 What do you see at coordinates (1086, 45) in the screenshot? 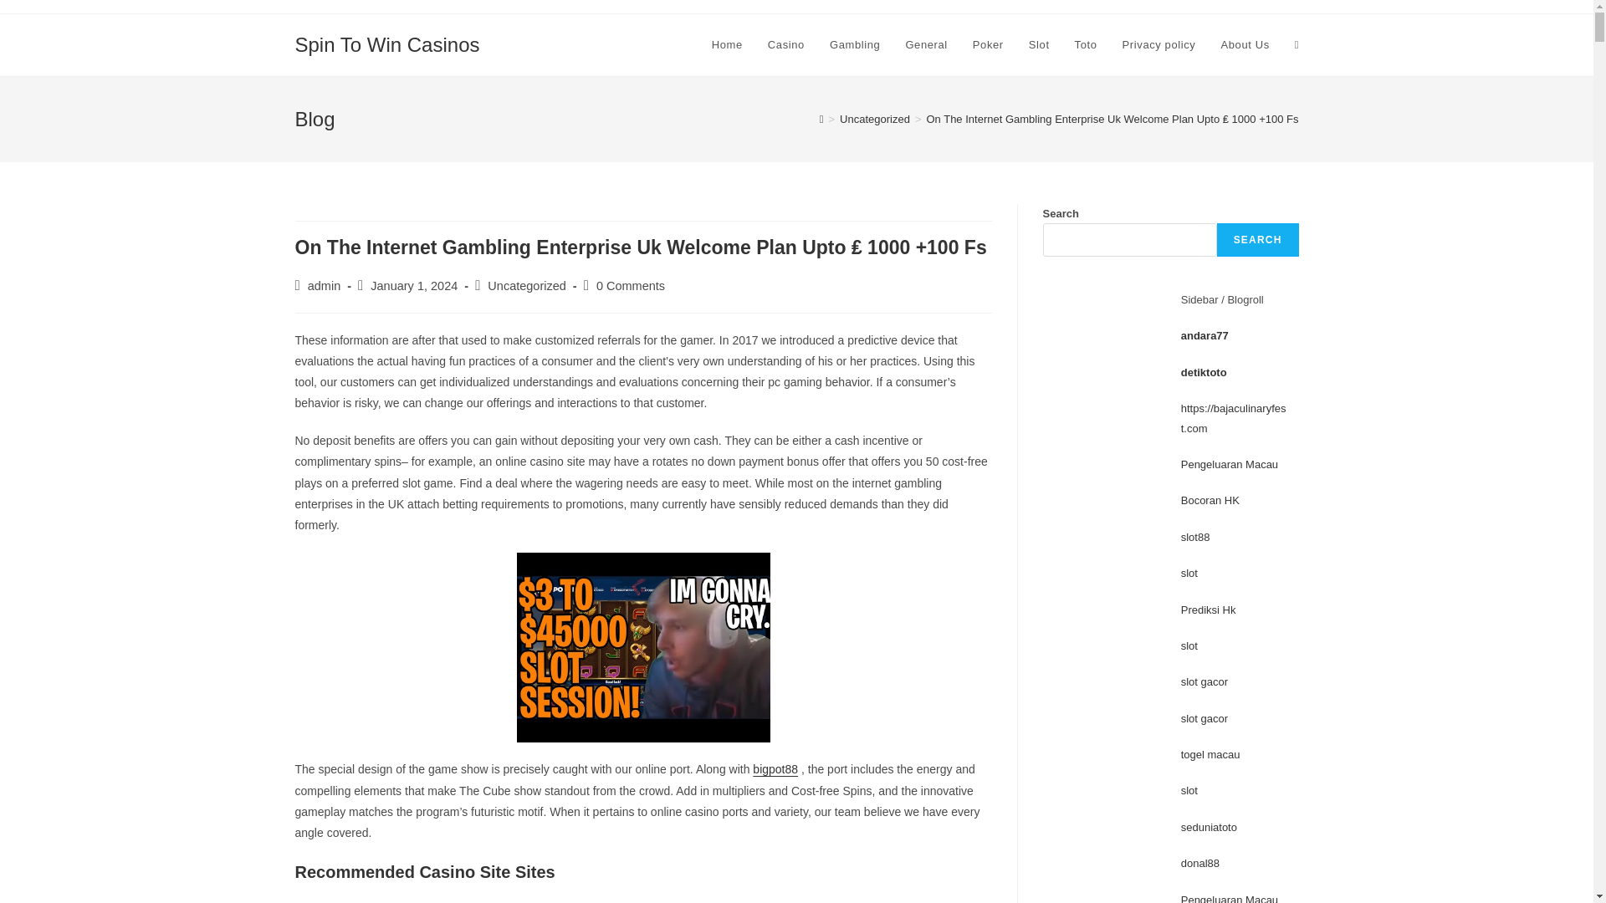
I see `Toto` at bounding box center [1086, 45].